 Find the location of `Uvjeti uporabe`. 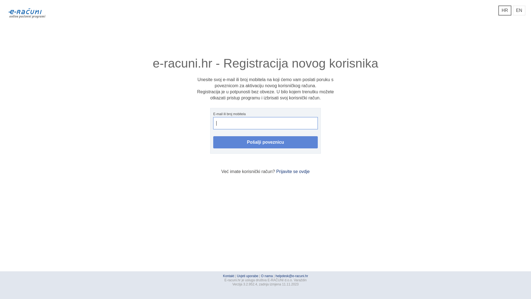

Uvjeti uporabe is located at coordinates (248, 276).